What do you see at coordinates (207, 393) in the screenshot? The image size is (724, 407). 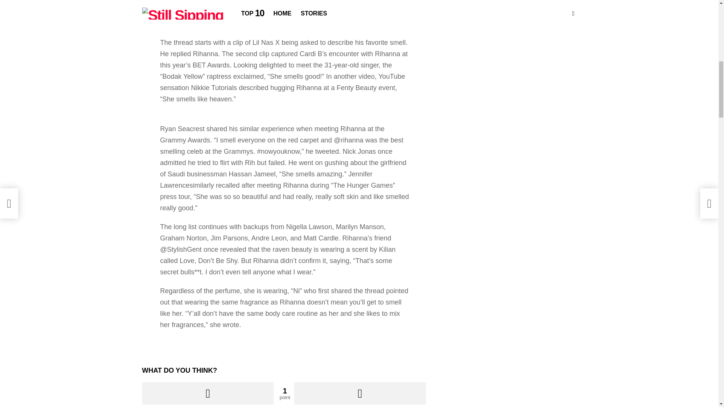 I see `Upvote` at bounding box center [207, 393].